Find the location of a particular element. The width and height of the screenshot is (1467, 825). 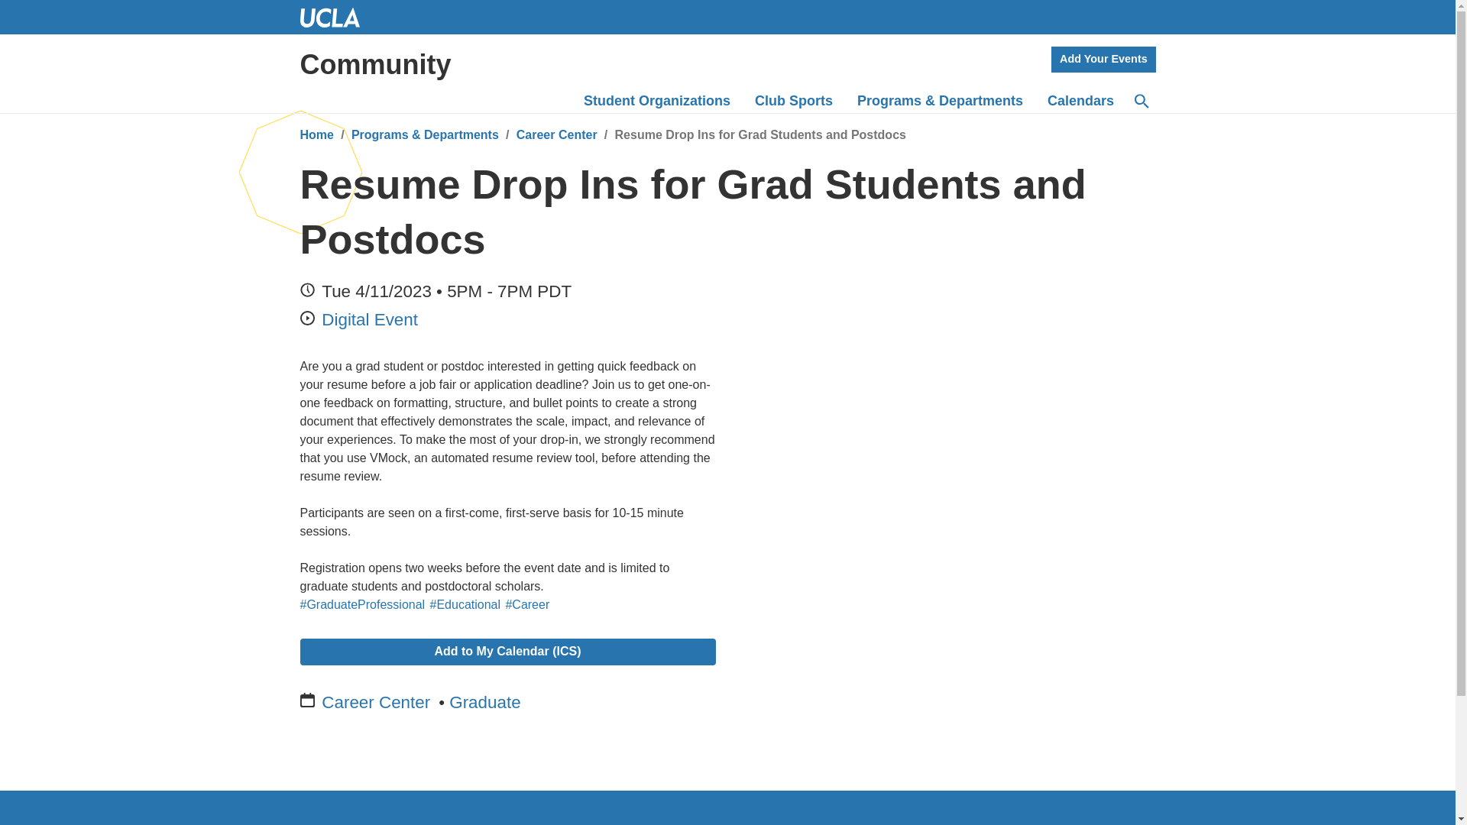

Search is located at coordinates (1141, 101).